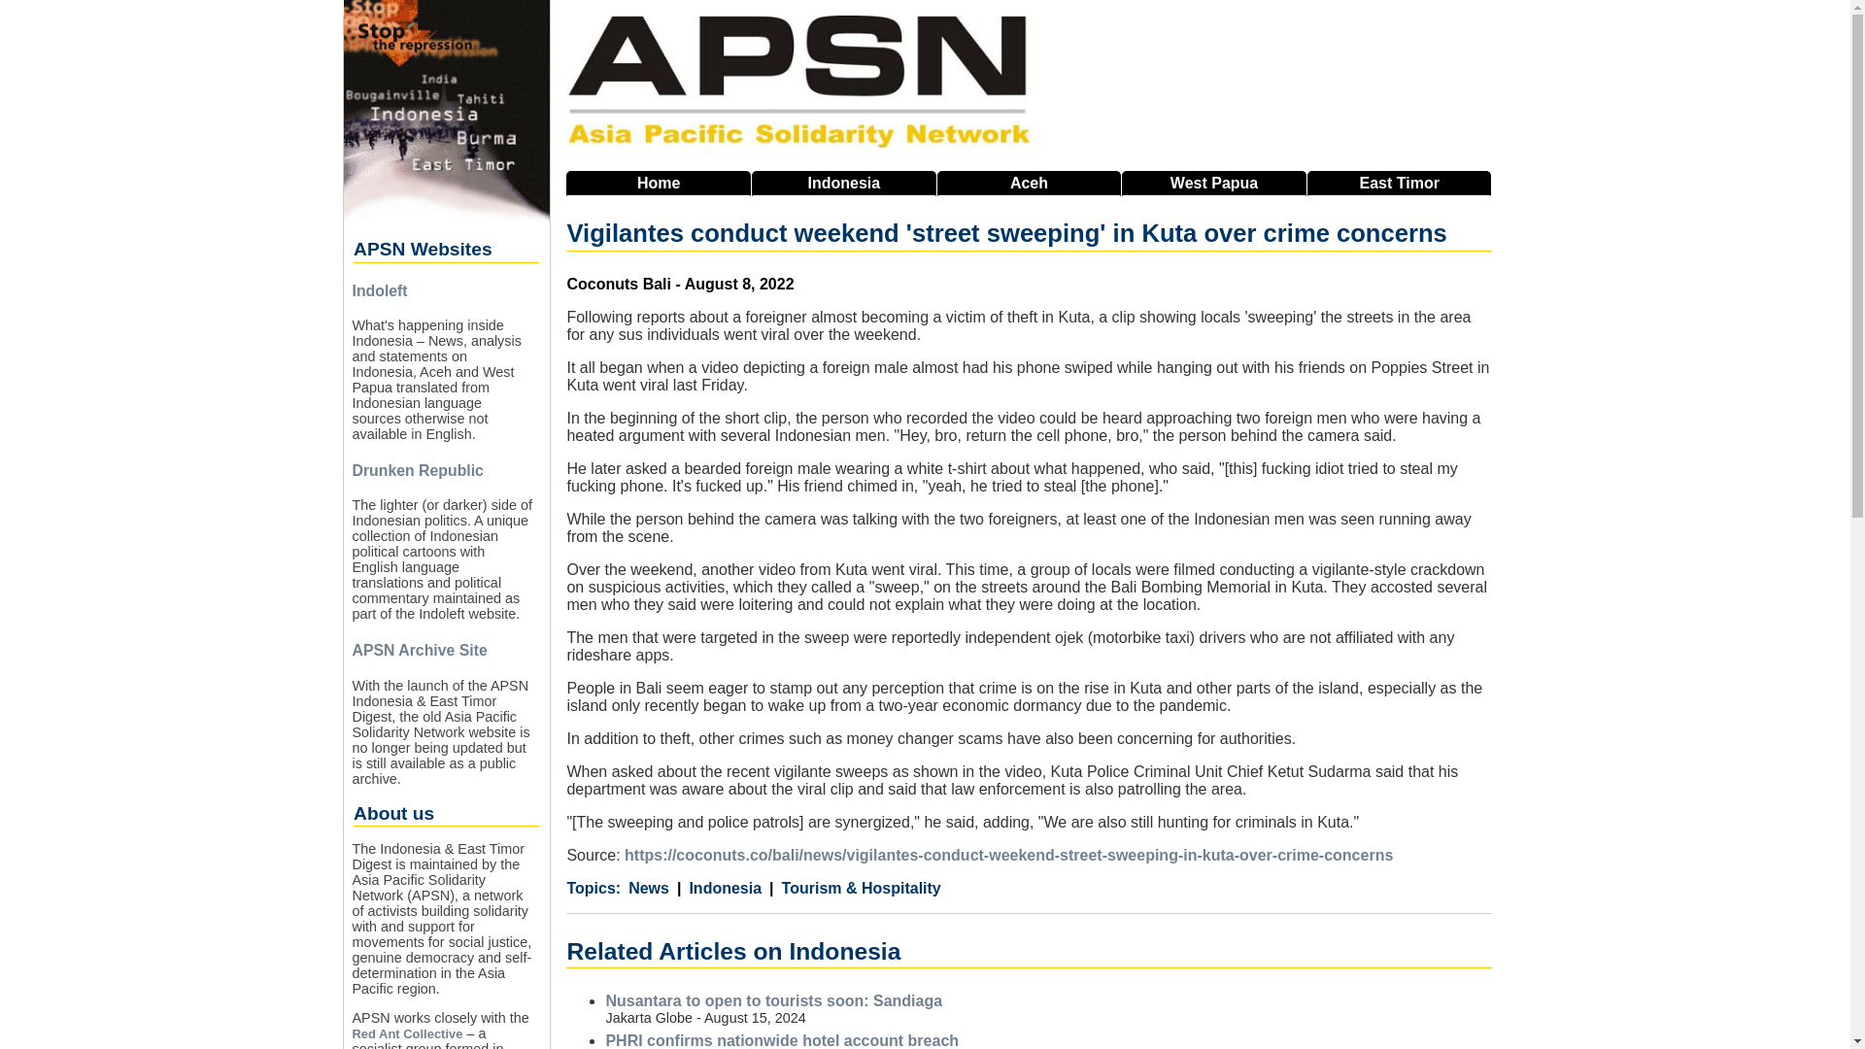  What do you see at coordinates (379, 289) in the screenshot?
I see `Indoleft` at bounding box center [379, 289].